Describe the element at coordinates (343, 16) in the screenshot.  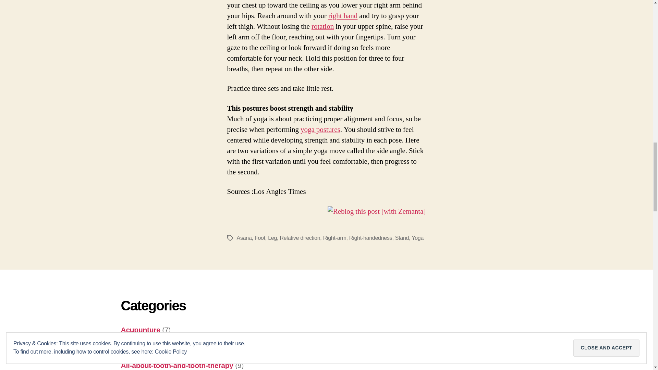
I see `right hand` at that location.